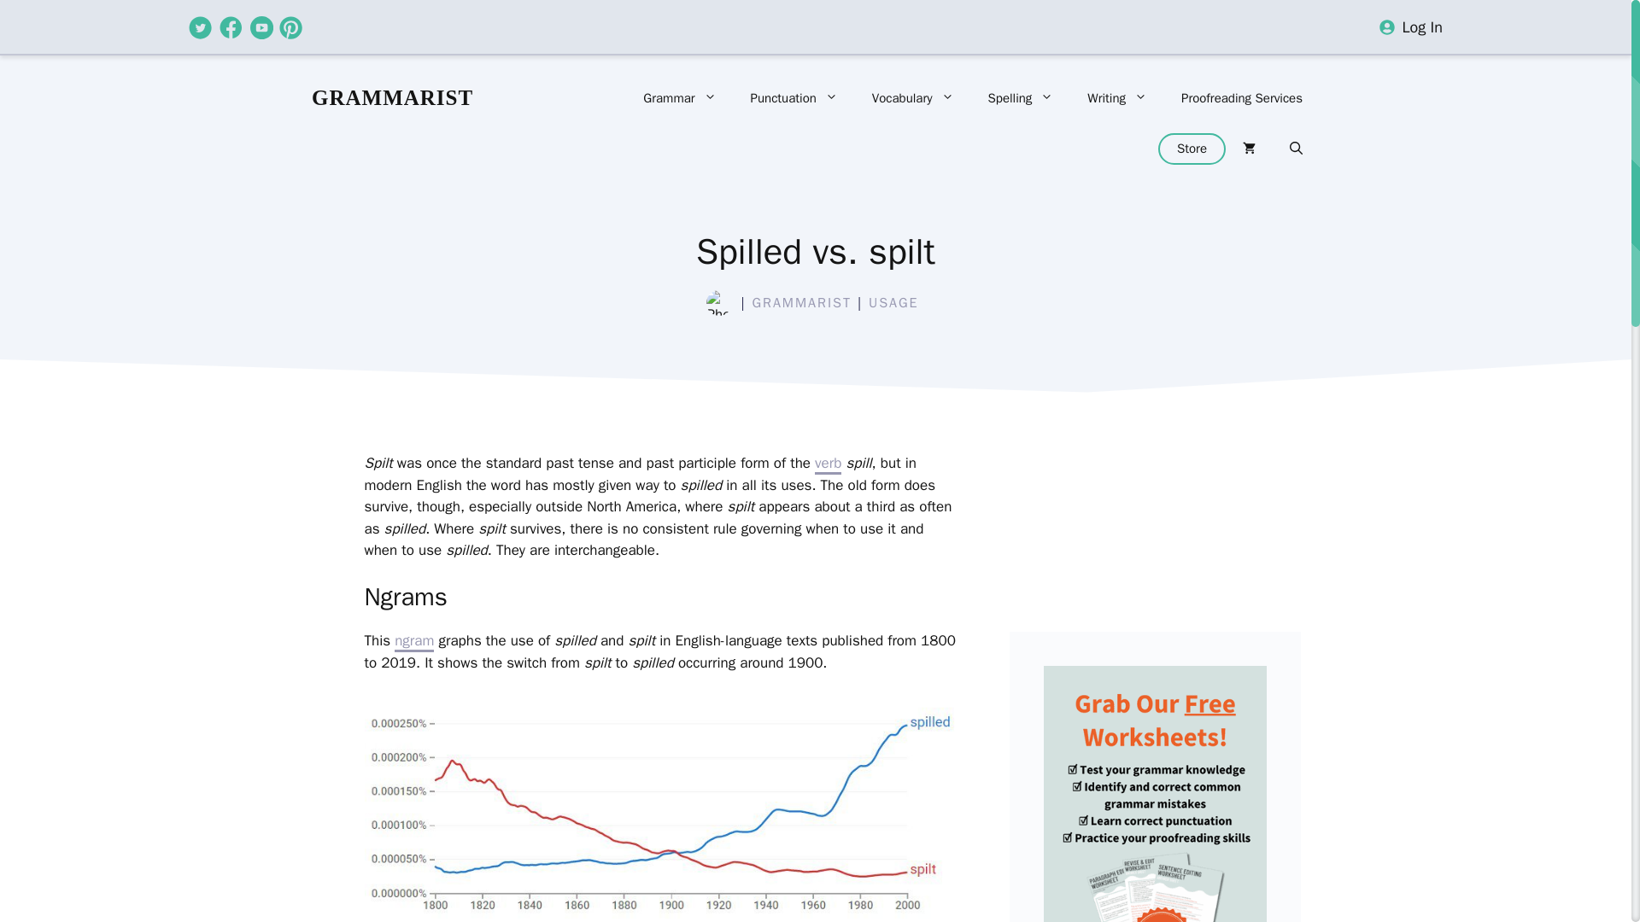 The width and height of the screenshot is (1640, 922). I want to click on GRAMMARIST, so click(392, 97).